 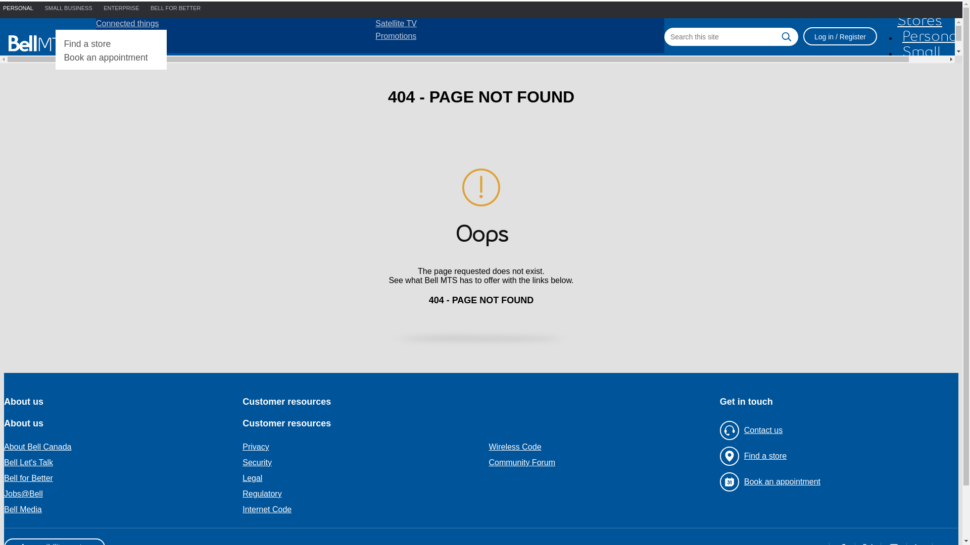 What do you see at coordinates (122, 80) in the screenshot?
I see `Support` at bounding box center [122, 80].